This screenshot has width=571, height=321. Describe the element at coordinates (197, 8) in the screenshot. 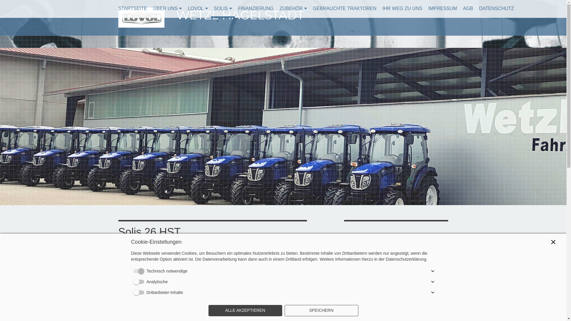

I see `LOVOL` at that location.